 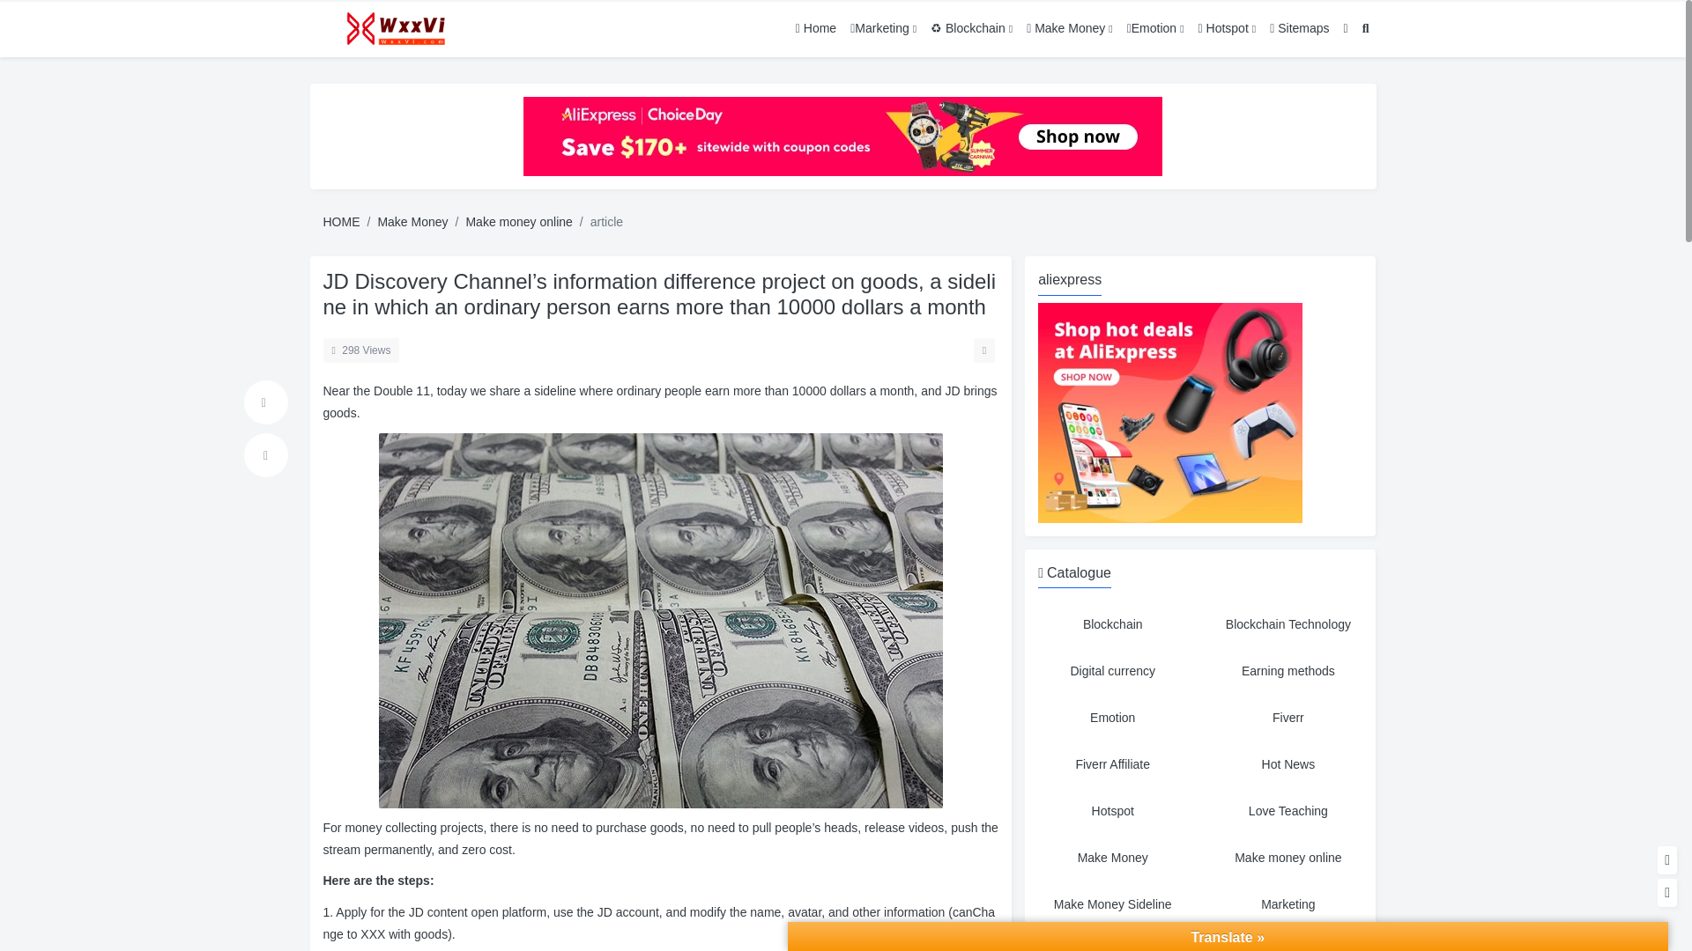 I want to click on Metaverse, so click(x=1112, y=942).